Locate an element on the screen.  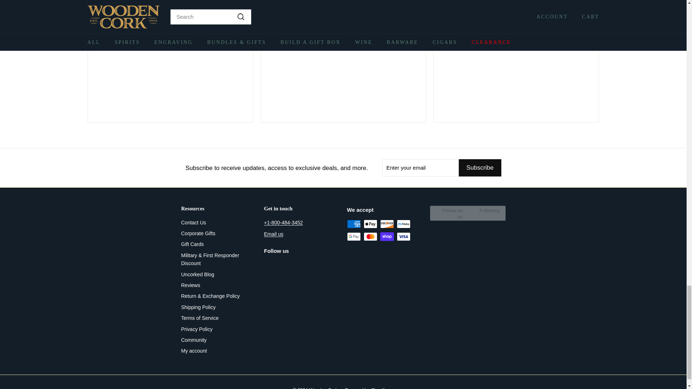
Shop Pay is located at coordinates (387, 236).